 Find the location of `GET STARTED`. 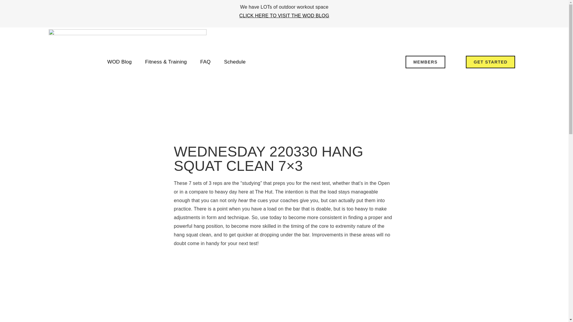

GET STARTED is located at coordinates (490, 62).